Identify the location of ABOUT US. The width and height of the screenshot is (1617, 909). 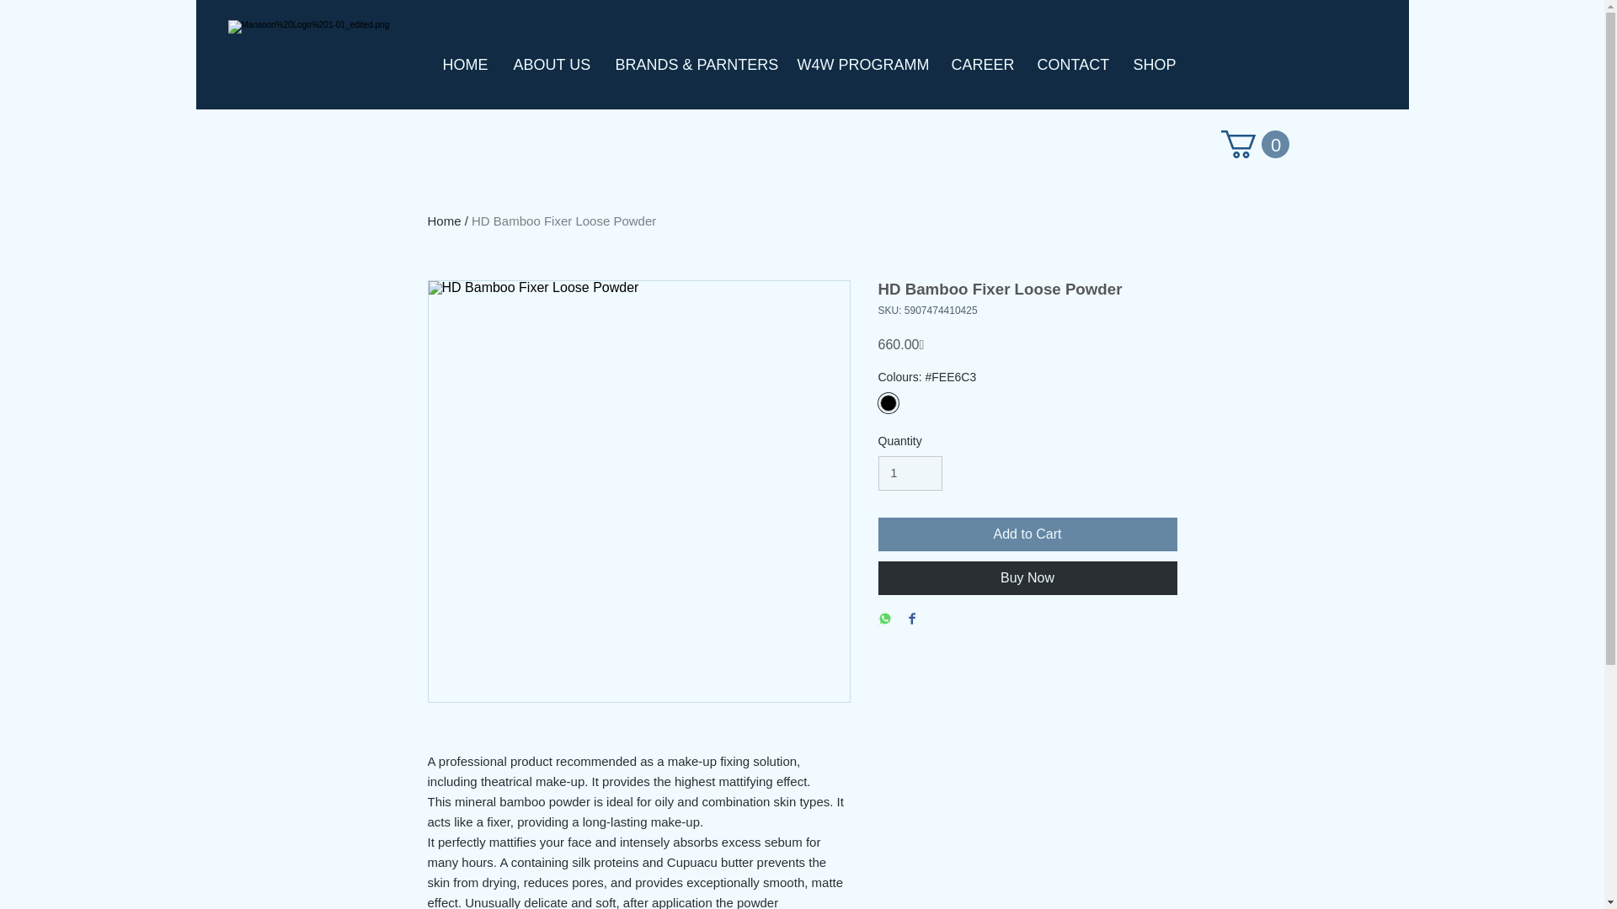
(551, 64).